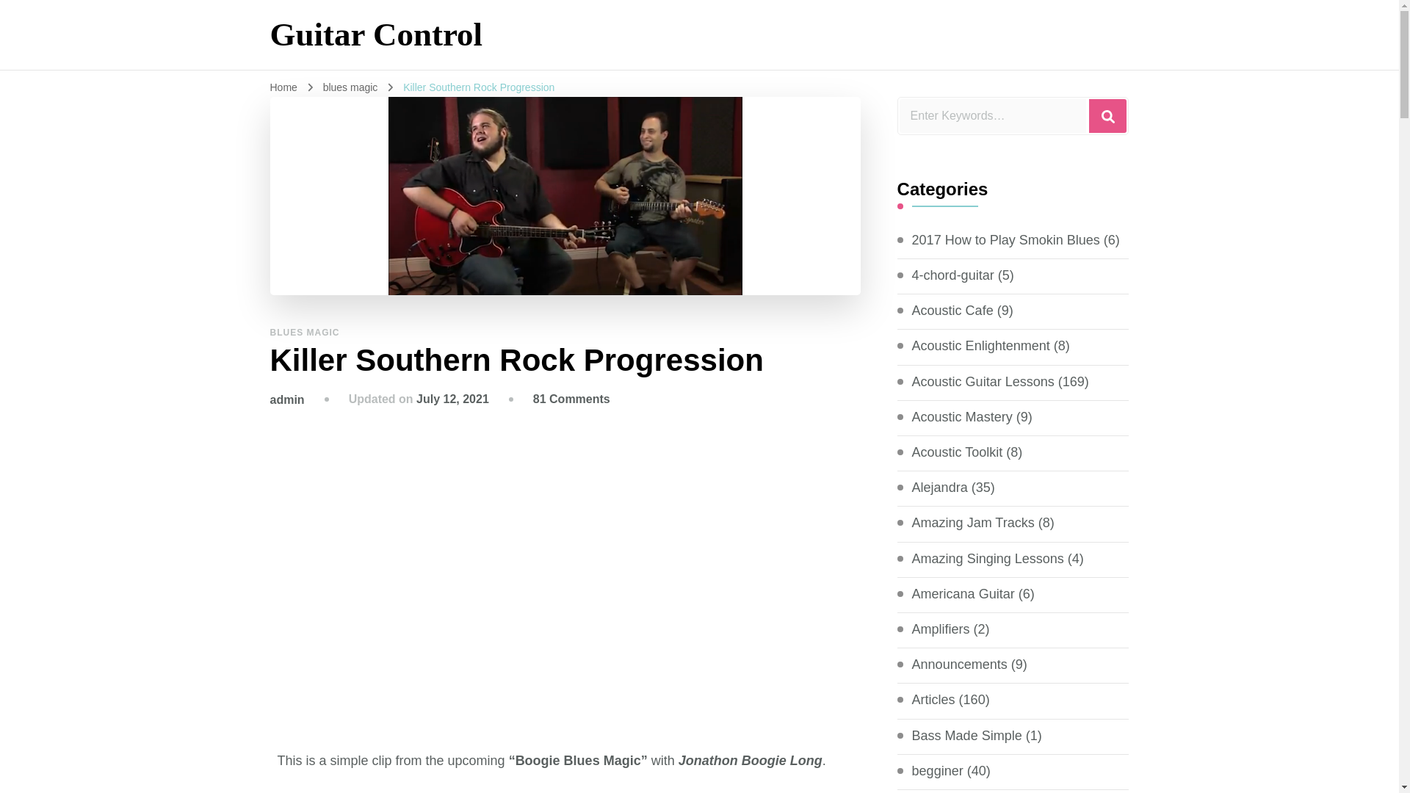 The height and width of the screenshot is (793, 1410). Describe the element at coordinates (377, 34) in the screenshot. I see `Guitar Control` at that location.